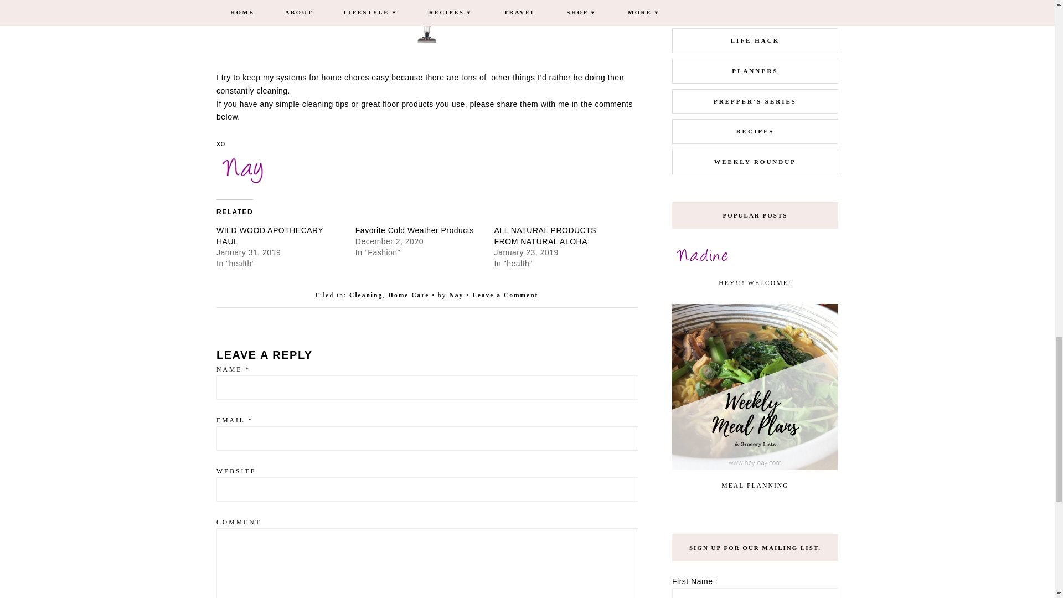 This screenshot has height=598, width=1063. What do you see at coordinates (545, 236) in the screenshot?
I see `ALL NATURAL PRODUCTS FROM NATURAL ALOHA` at bounding box center [545, 236].